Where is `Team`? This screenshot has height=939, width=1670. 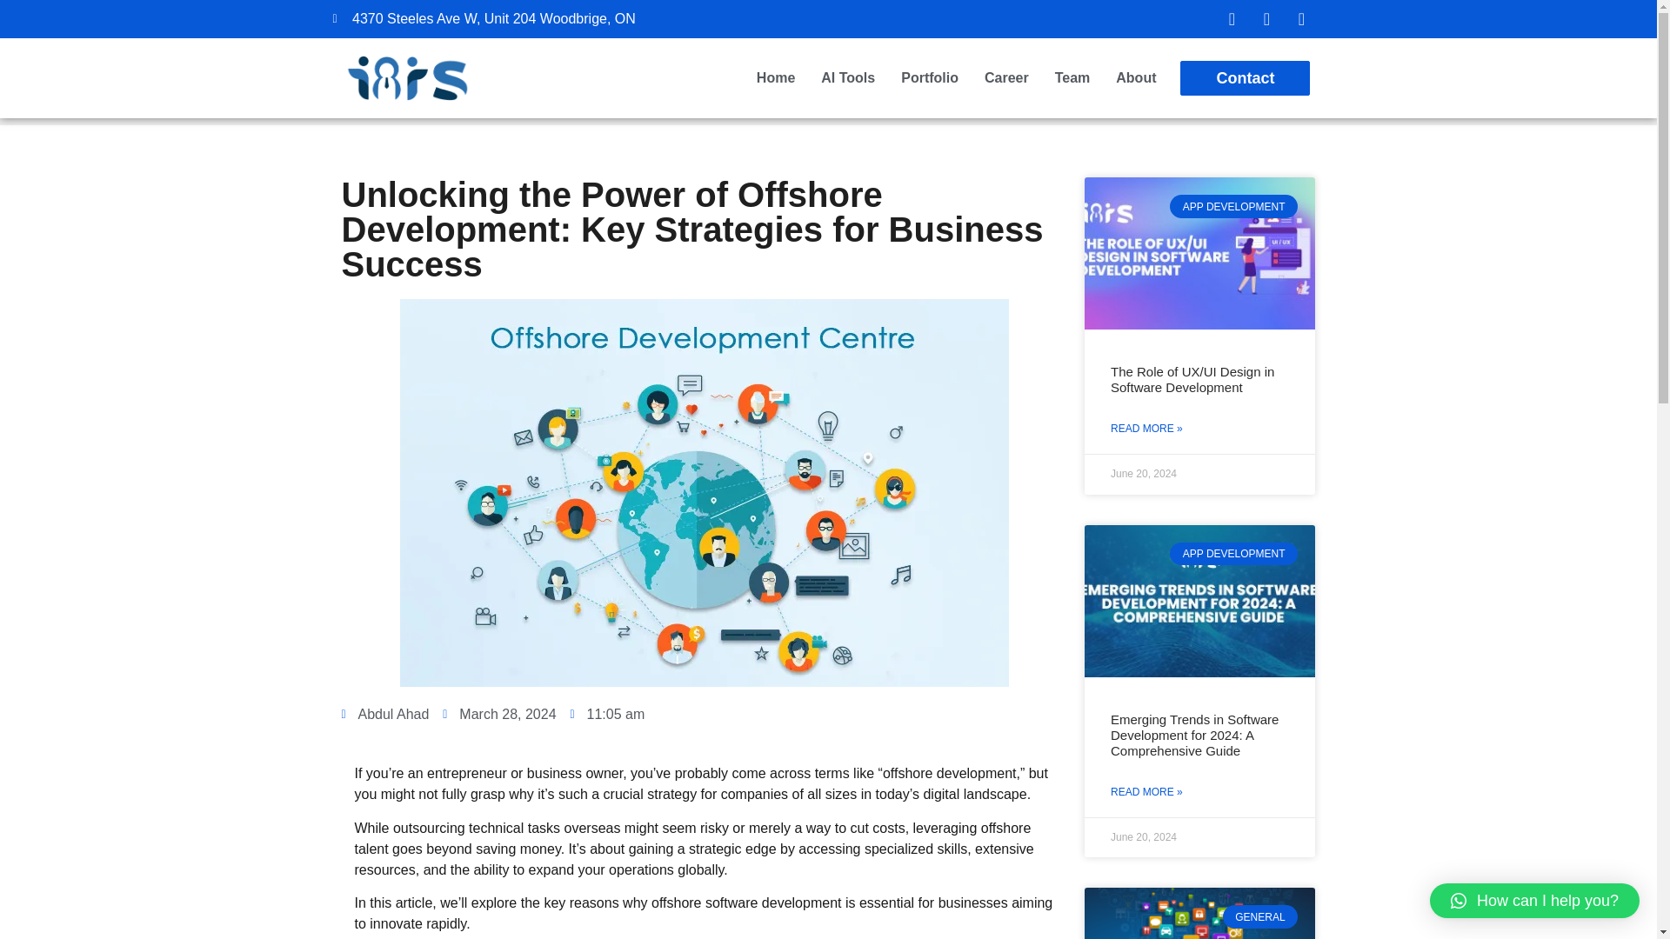 Team is located at coordinates (1072, 78).